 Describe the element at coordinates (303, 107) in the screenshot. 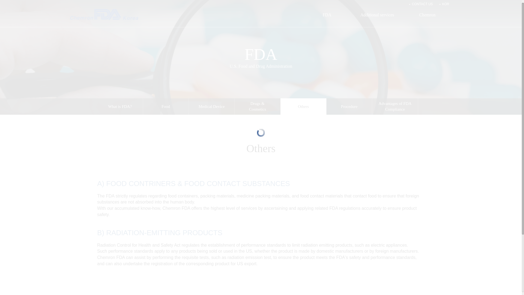

I see `Others` at that location.